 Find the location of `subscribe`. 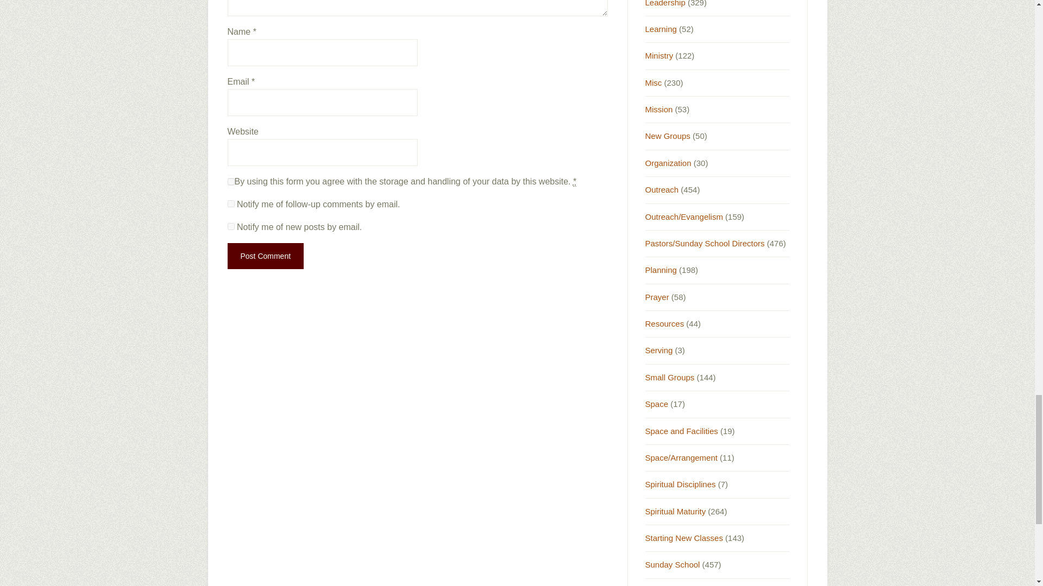

subscribe is located at coordinates (230, 227).